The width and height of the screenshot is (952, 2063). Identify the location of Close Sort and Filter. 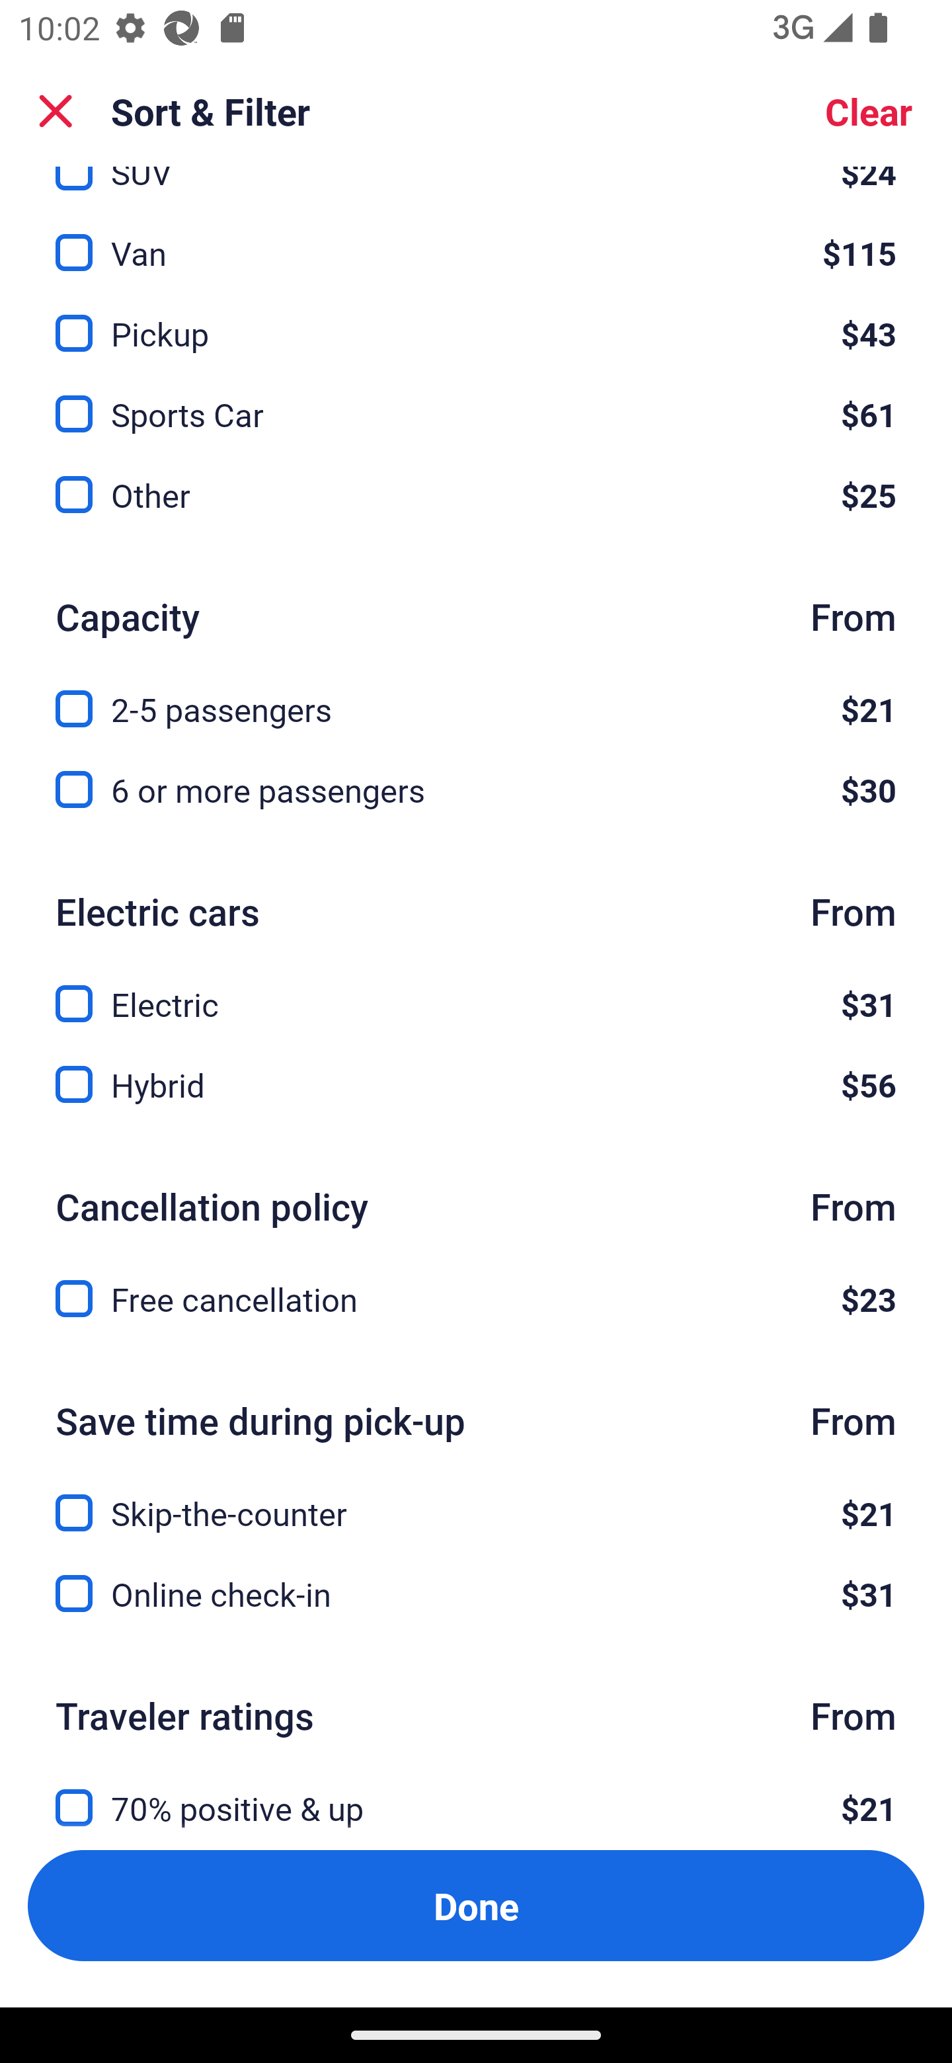
(56, 111).